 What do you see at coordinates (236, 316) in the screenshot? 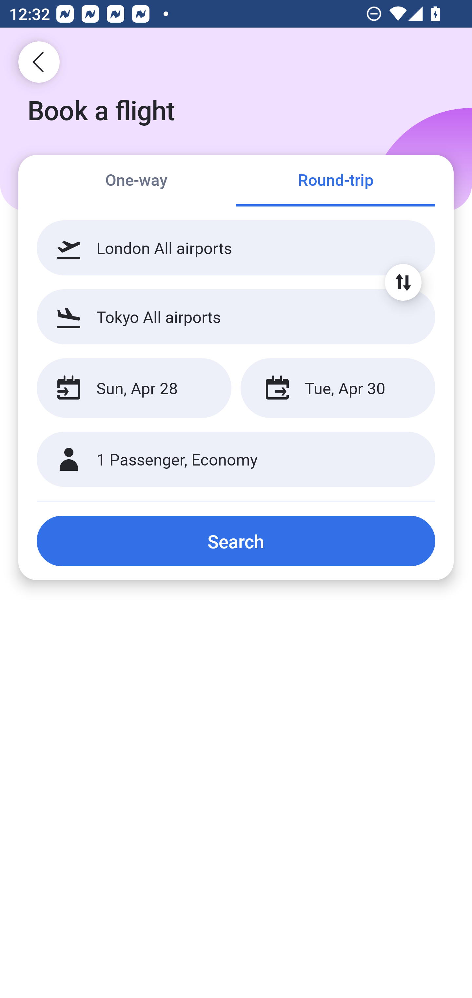
I see `Tokyo All airports` at bounding box center [236, 316].